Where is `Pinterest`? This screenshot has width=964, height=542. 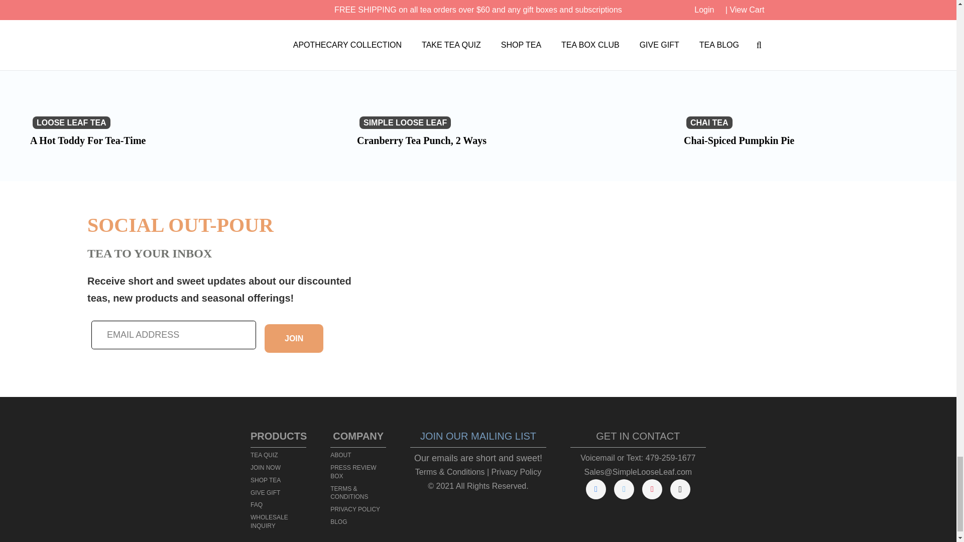
Pinterest is located at coordinates (652, 489).